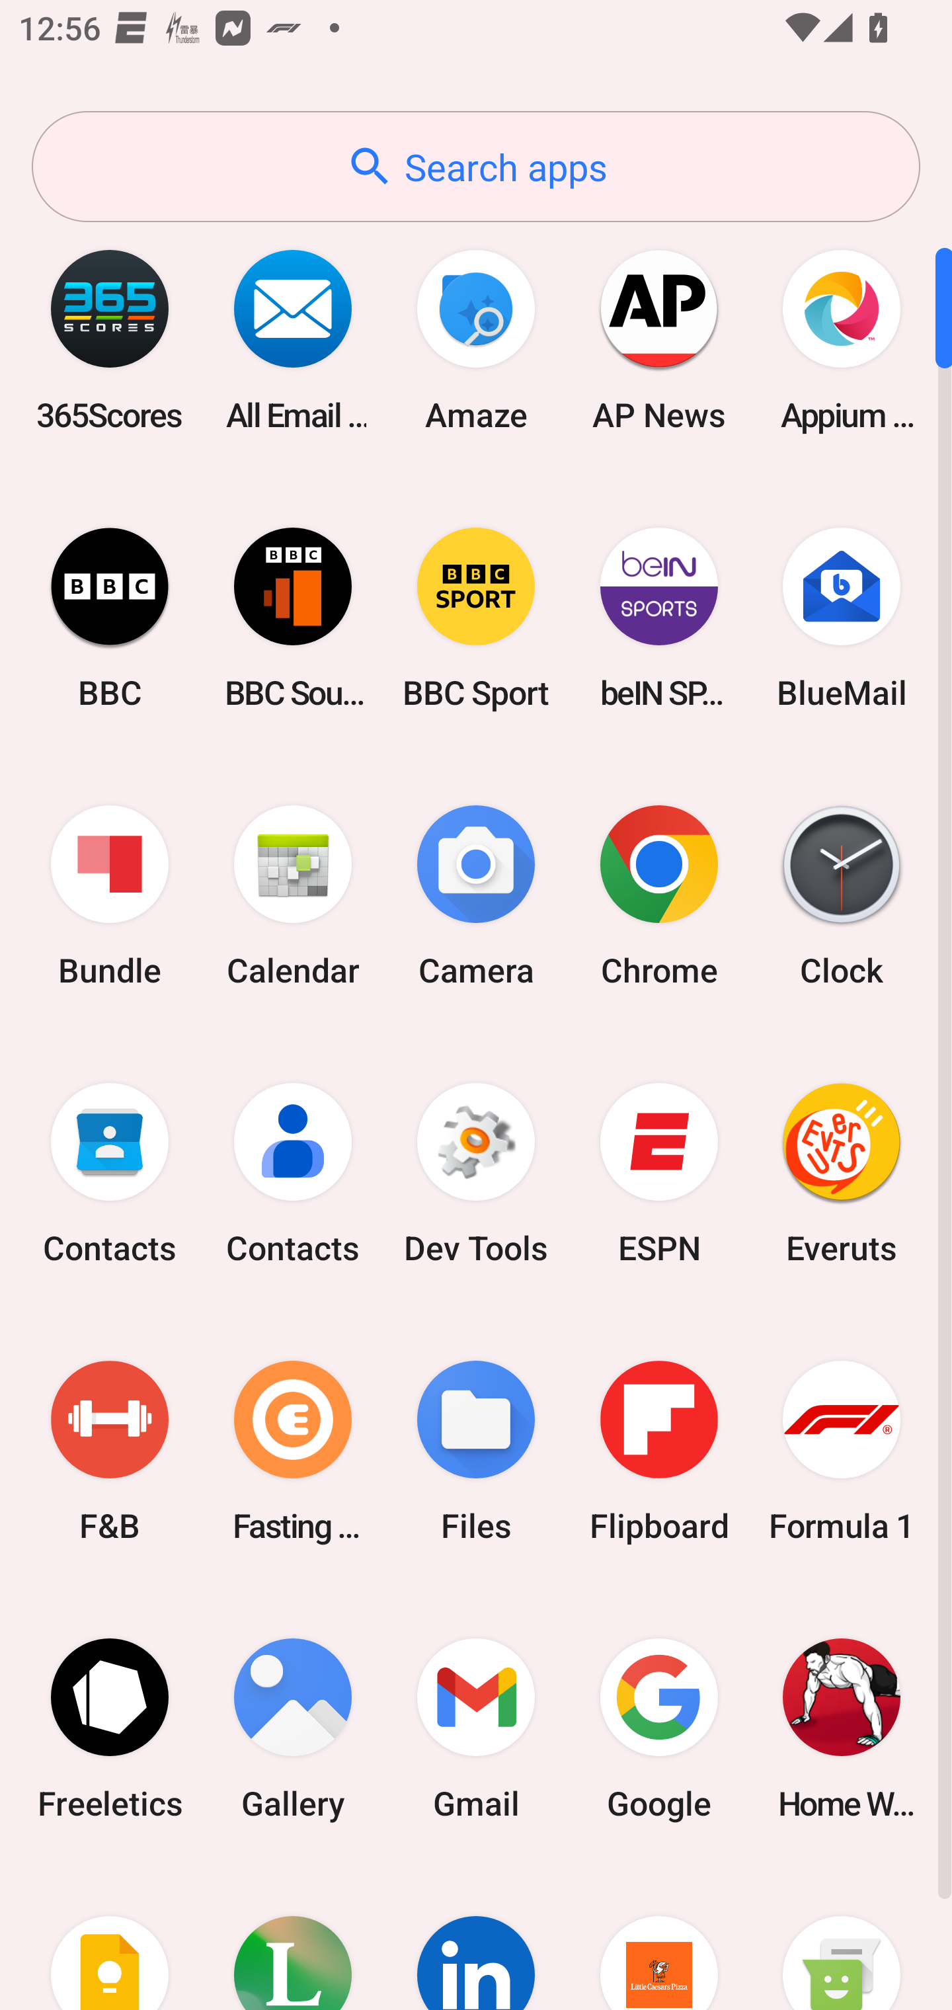 The width and height of the screenshot is (952, 2010). I want to click on AP News, so click(658, 340).